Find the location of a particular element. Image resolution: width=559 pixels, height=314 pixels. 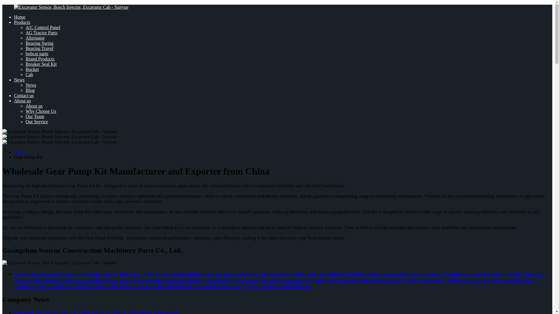

About us is located at coordinates (22, 101).